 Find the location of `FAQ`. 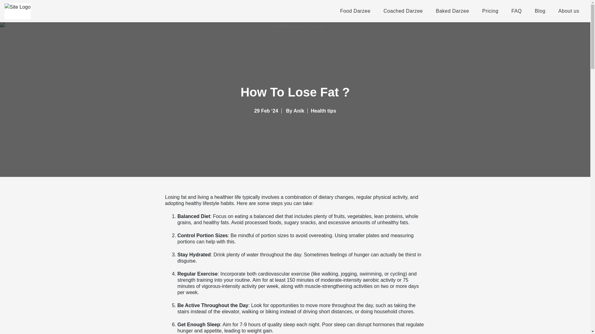

FAQ is located at coordinates (516, 11).